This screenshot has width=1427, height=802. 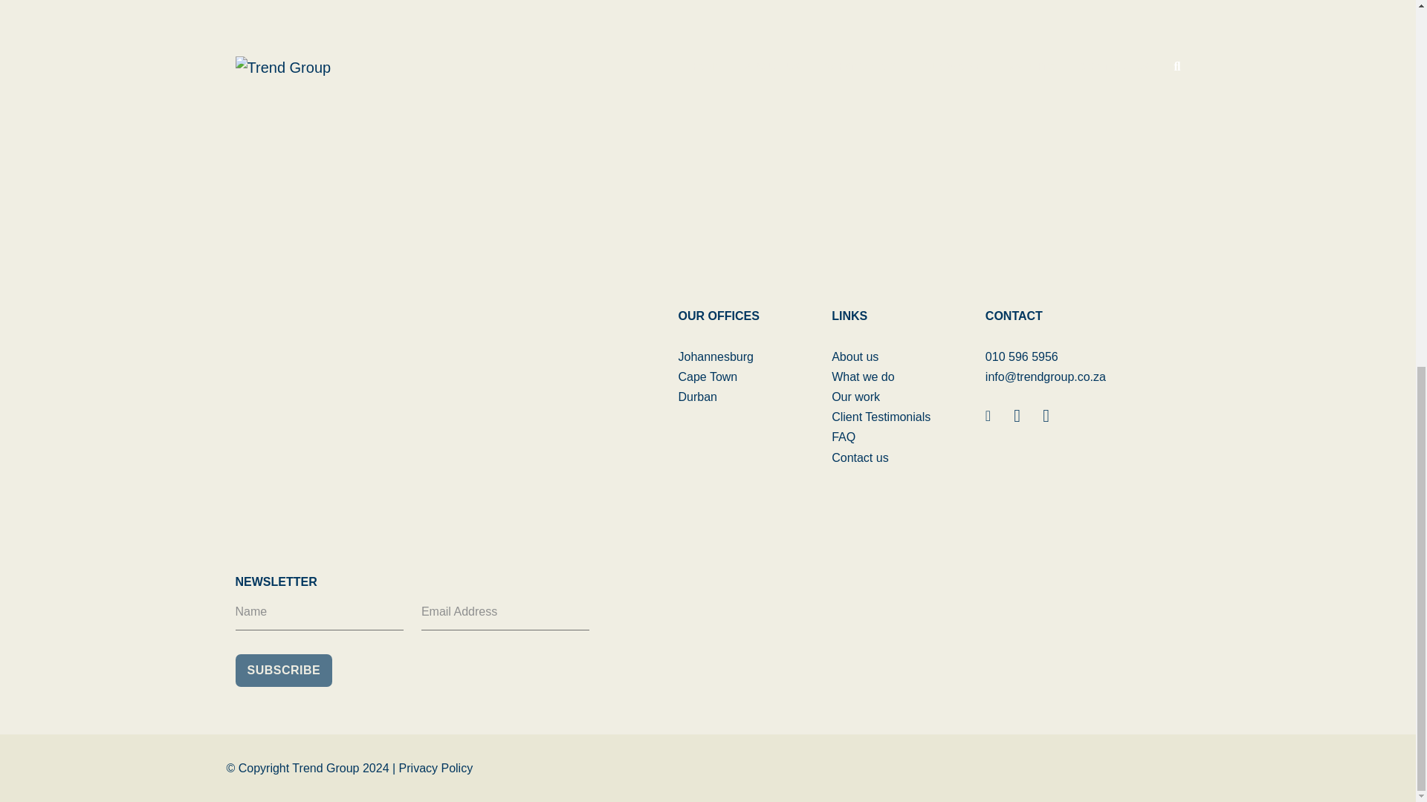 What do you see at coordinates (1022, 356) in the screenshot?
I see `010 596 5956` at bounding box center [1022, 356].